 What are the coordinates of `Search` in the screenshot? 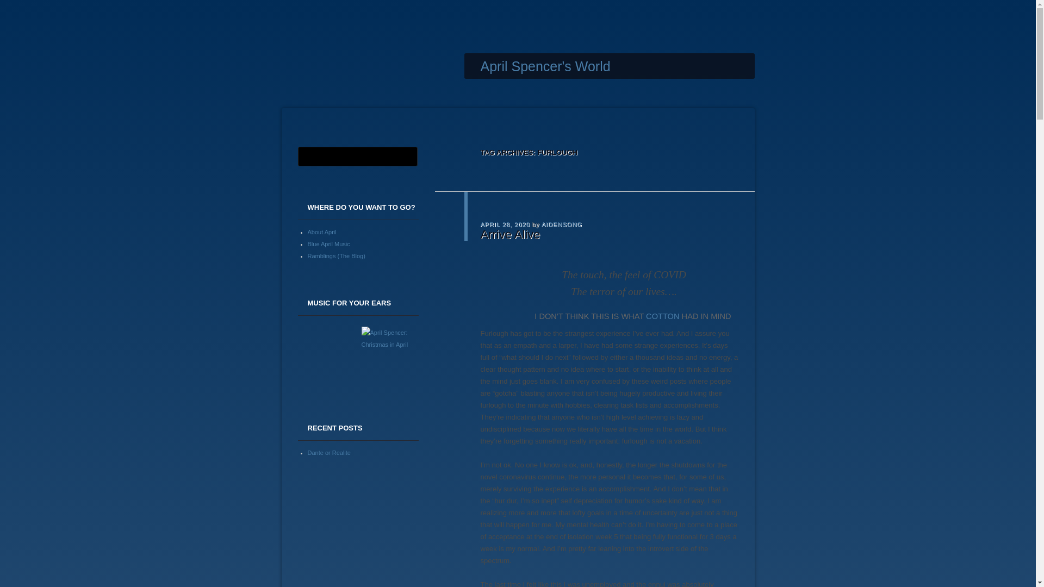 It's located at (15, 5).